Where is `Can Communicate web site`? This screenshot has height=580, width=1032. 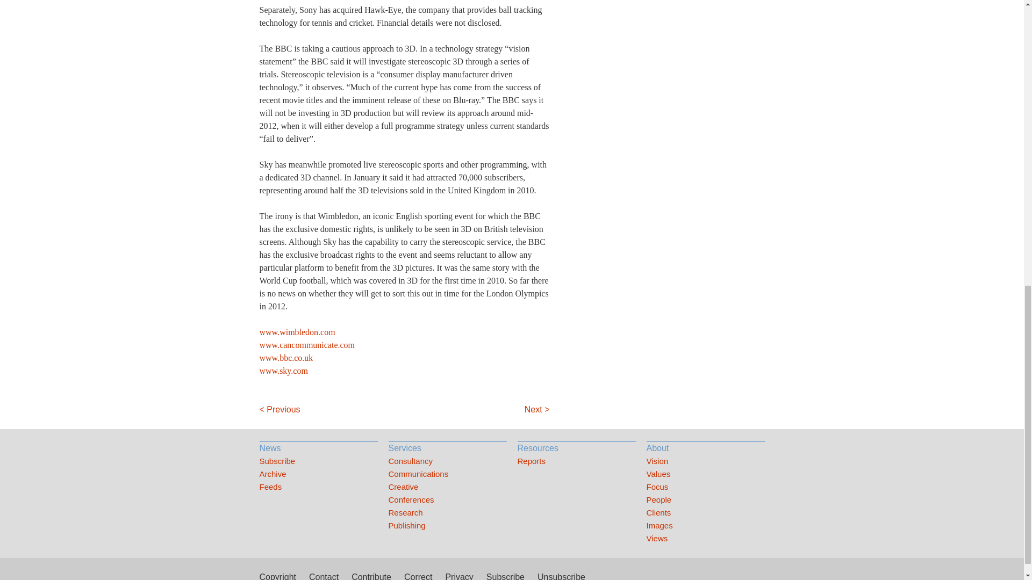
Can Communicate web site is located at coordinates (306, 345).